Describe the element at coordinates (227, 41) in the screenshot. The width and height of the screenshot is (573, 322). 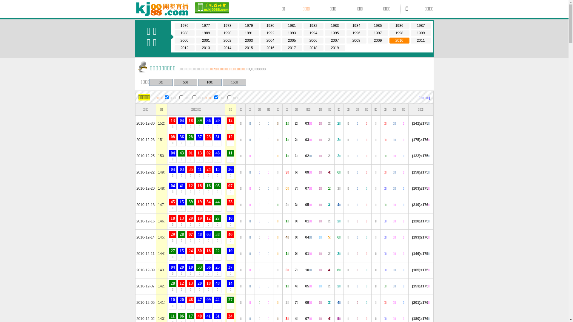
I see `2002` at that location.